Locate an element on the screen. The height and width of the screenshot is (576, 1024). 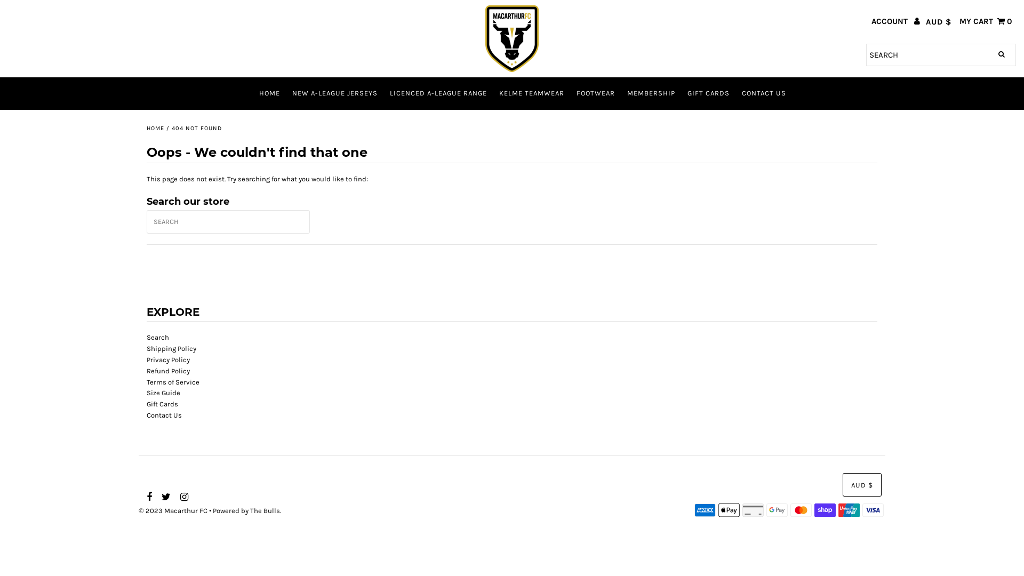
Terms of Service is located at coordinates (173, 382).